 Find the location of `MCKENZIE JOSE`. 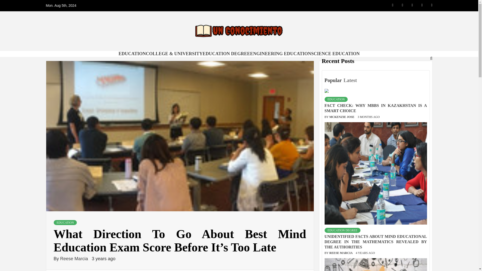

MCKENZIE JOSE is located at coordinates (342, 117).